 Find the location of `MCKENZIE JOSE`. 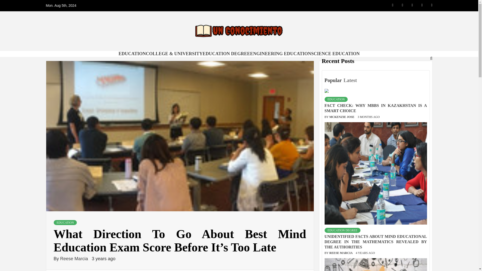

MCKENZIE JOSE is located at coordinates (342, 117).